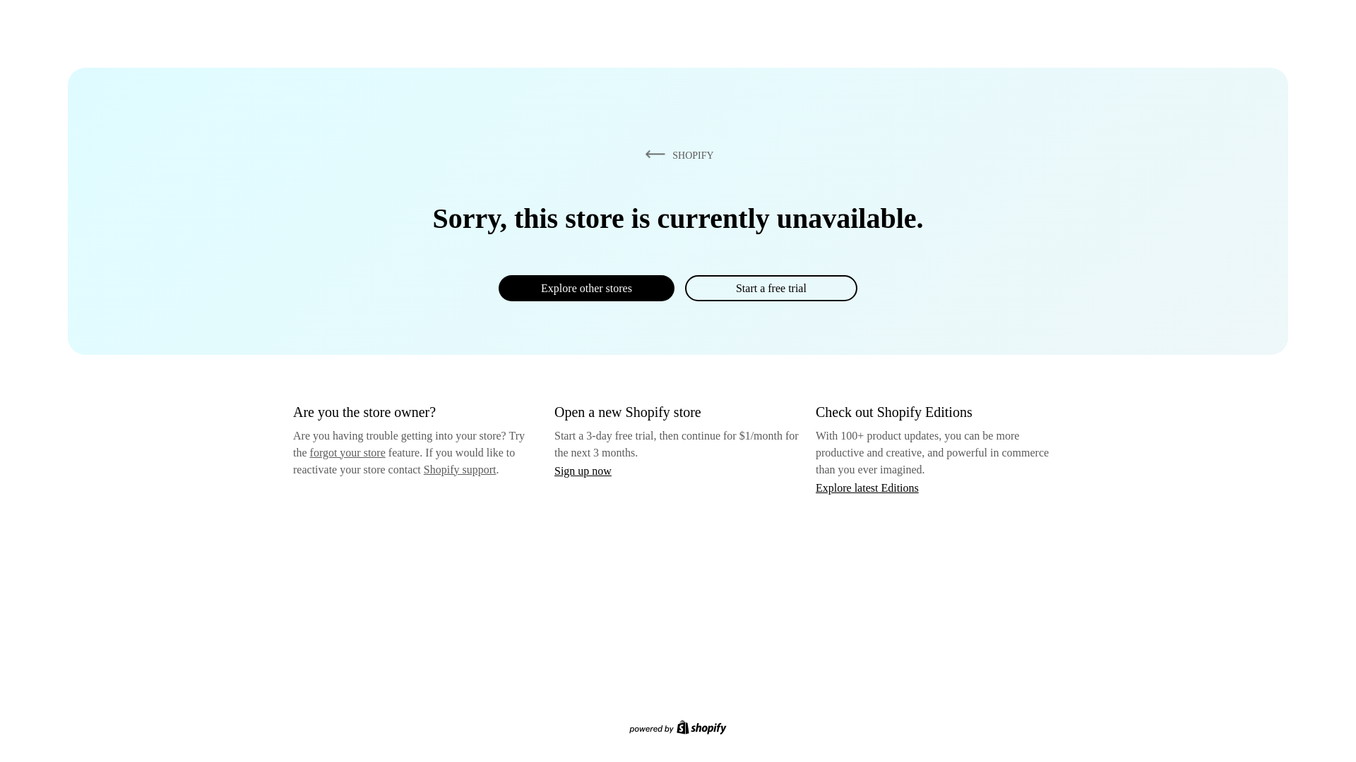  I want to click on forgot your store, so click(347, 452).